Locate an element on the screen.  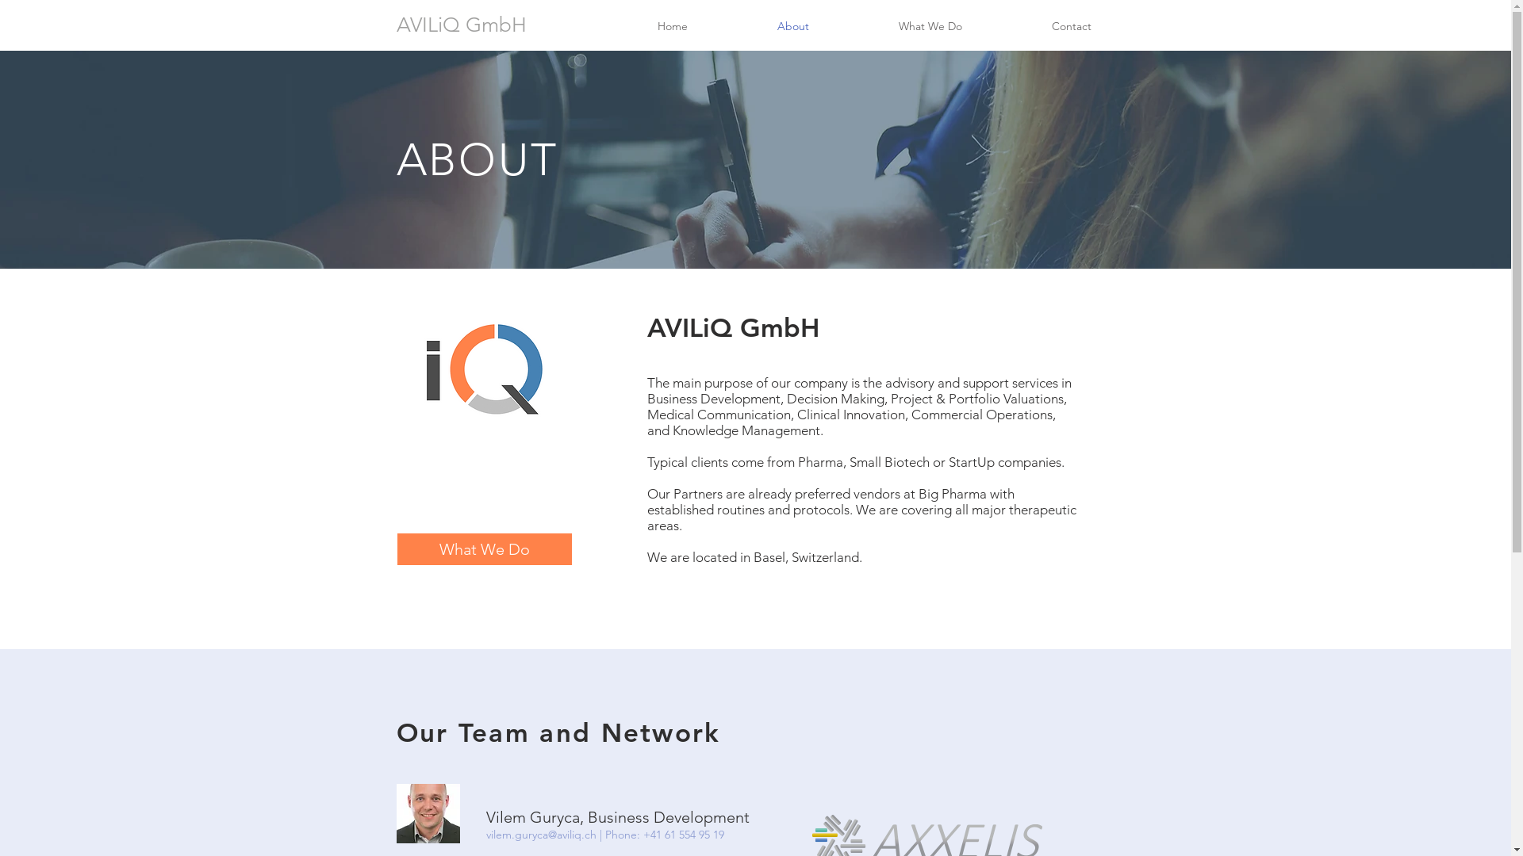
What We Do is located at coordinates (930, 27).